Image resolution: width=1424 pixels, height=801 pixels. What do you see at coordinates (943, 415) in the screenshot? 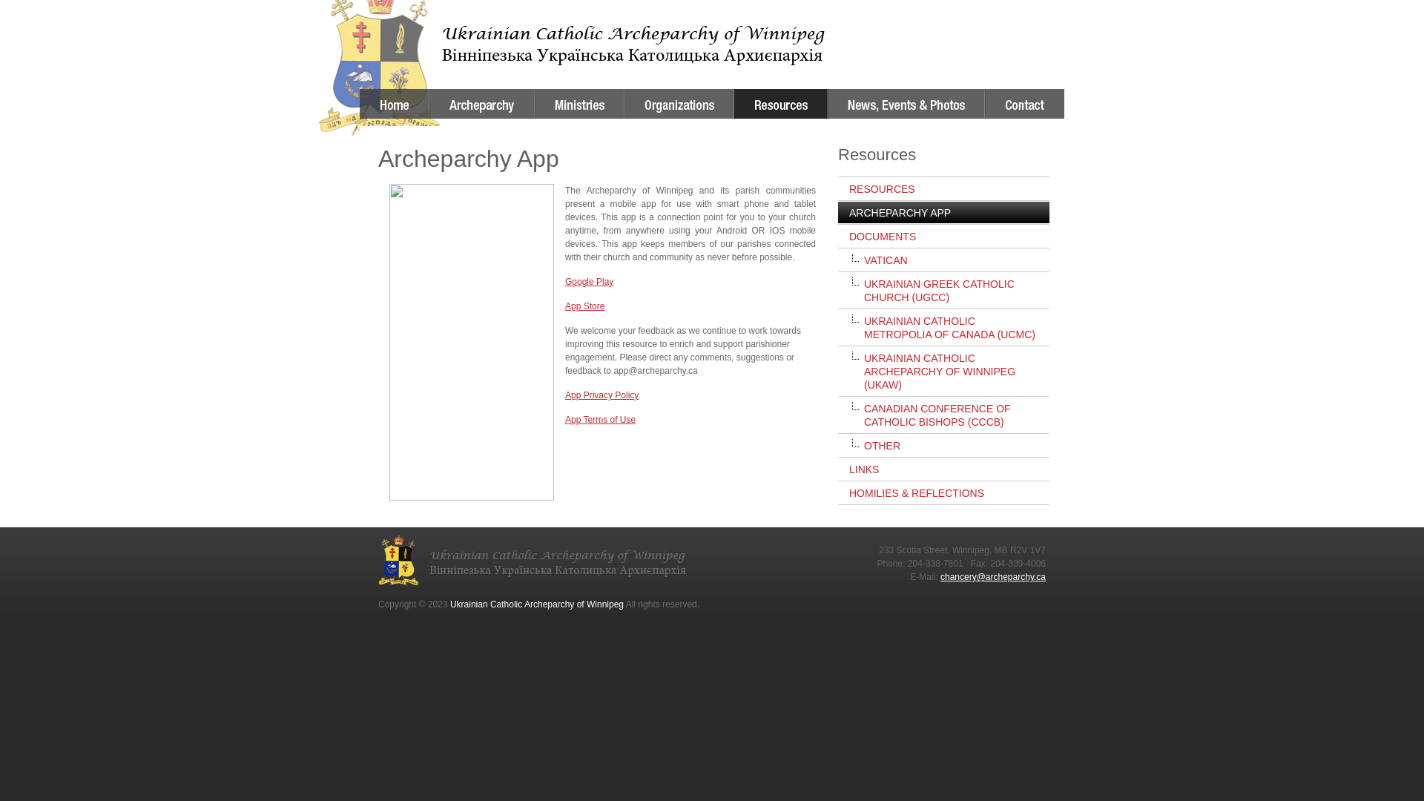
I see `CANADIAN CONFERENCE OF CATHOLIC BISHOPS (CCCB)` at bounding box center [943, 415].